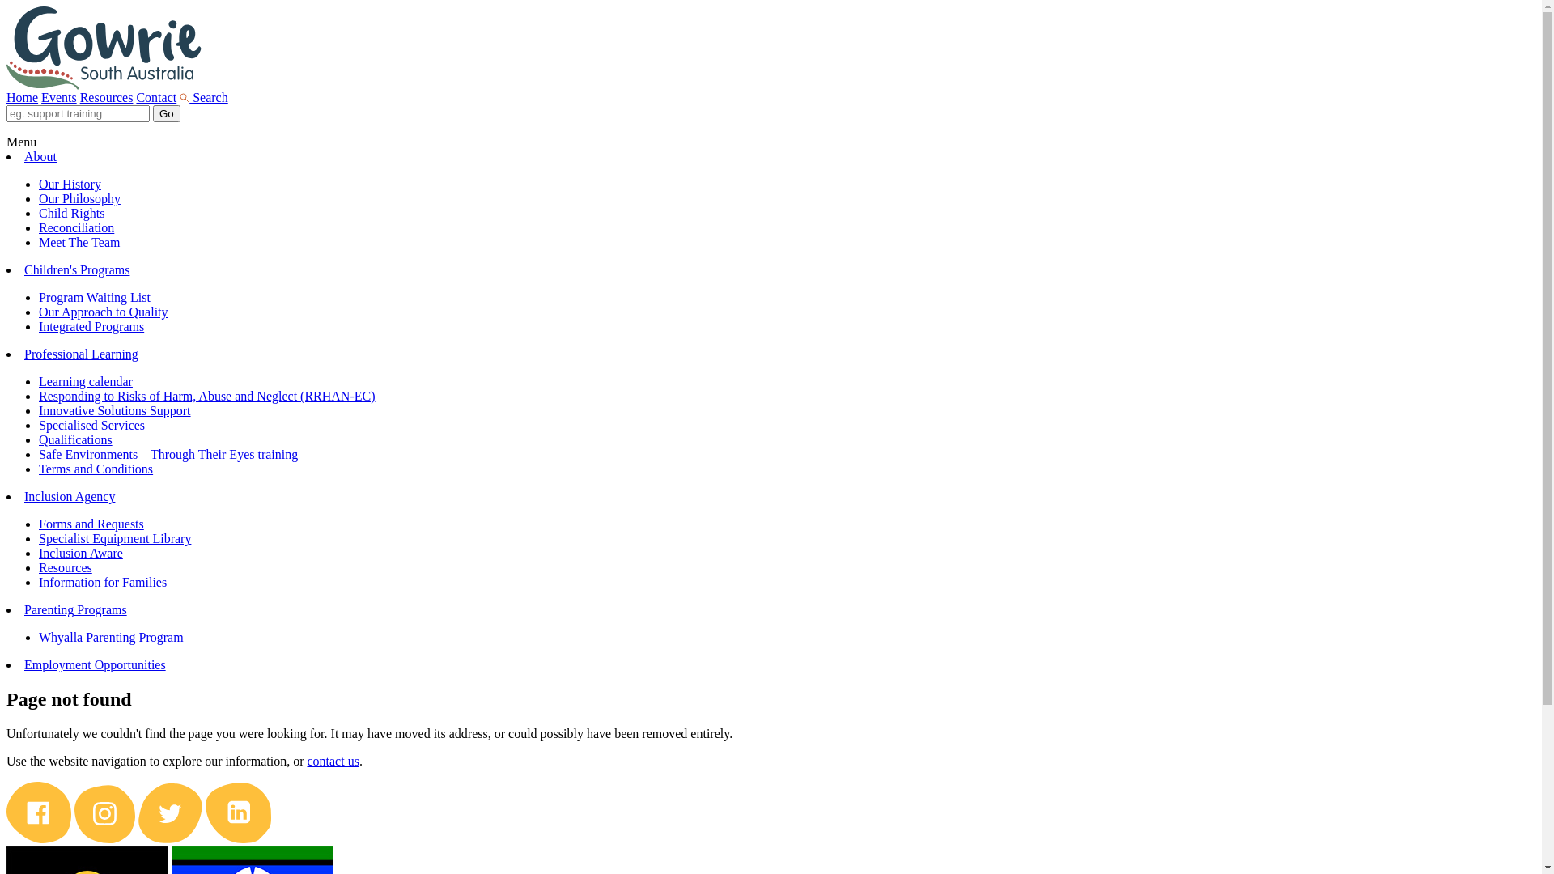 The width and height of the screenshot is (1554, 874). What do you see at coordinates (156, 97) in the screenshot?
I see `Contact` at bounding box center [156, 97].